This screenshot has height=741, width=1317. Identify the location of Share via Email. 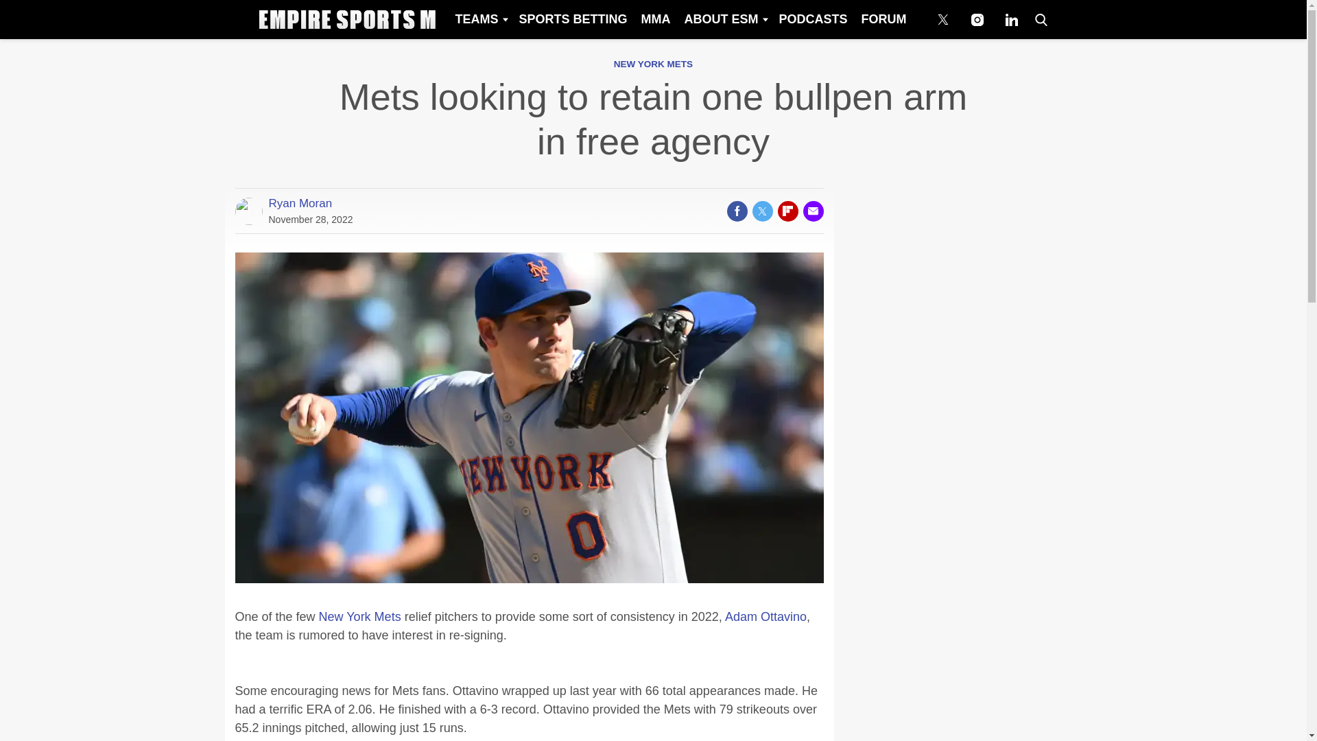
(812, 211).